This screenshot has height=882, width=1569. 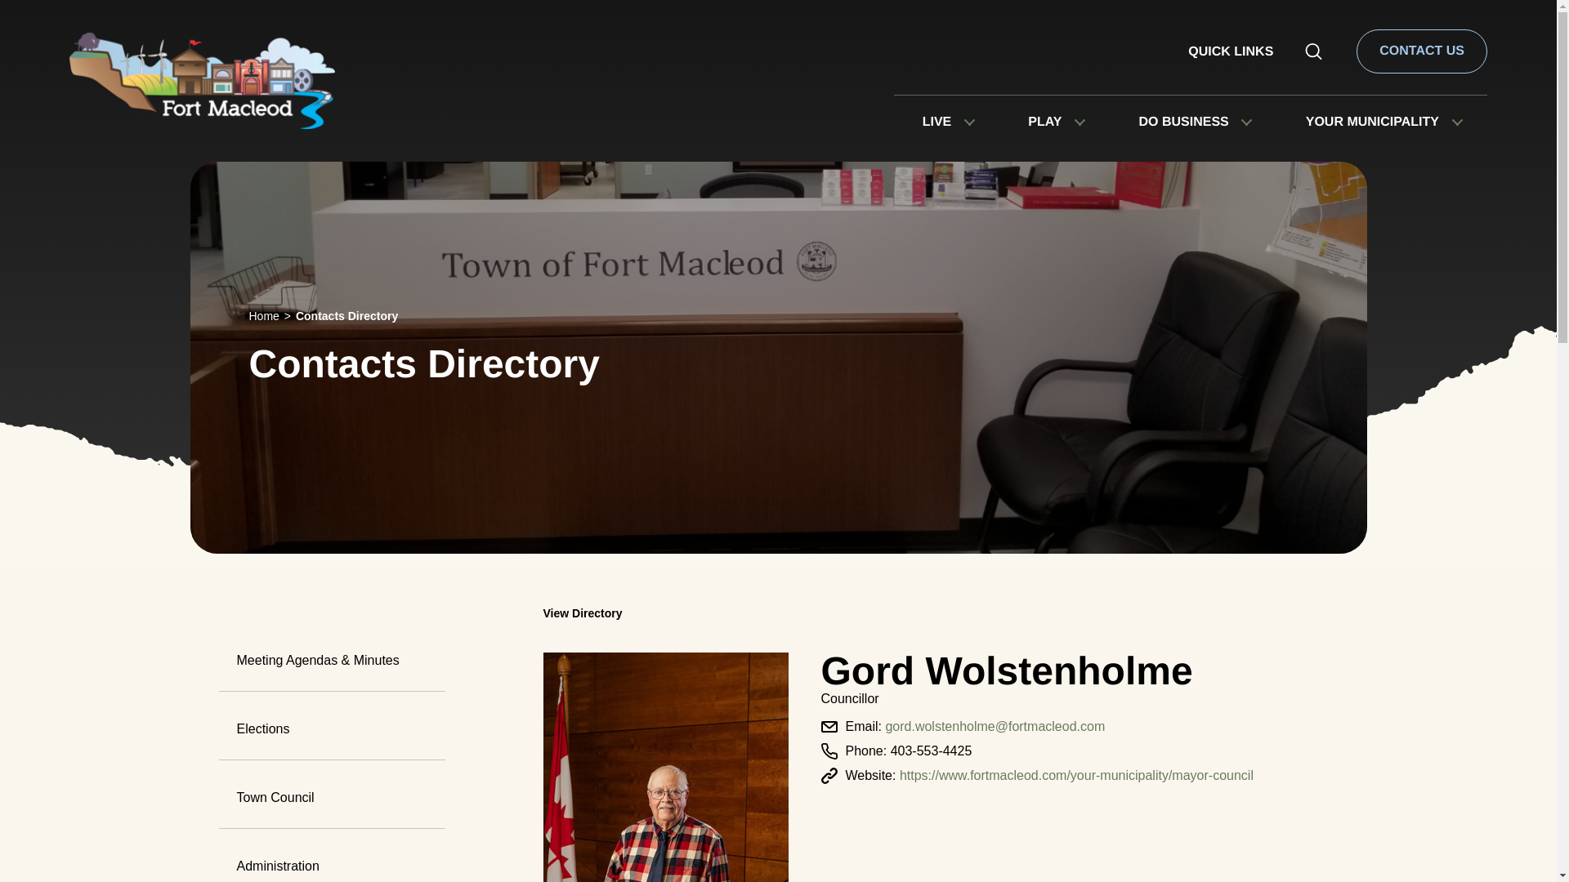 What do you see at coordinates (1422, 51) in the screenshot?
I see `Contact Us` at bounding box center [1422, 51].